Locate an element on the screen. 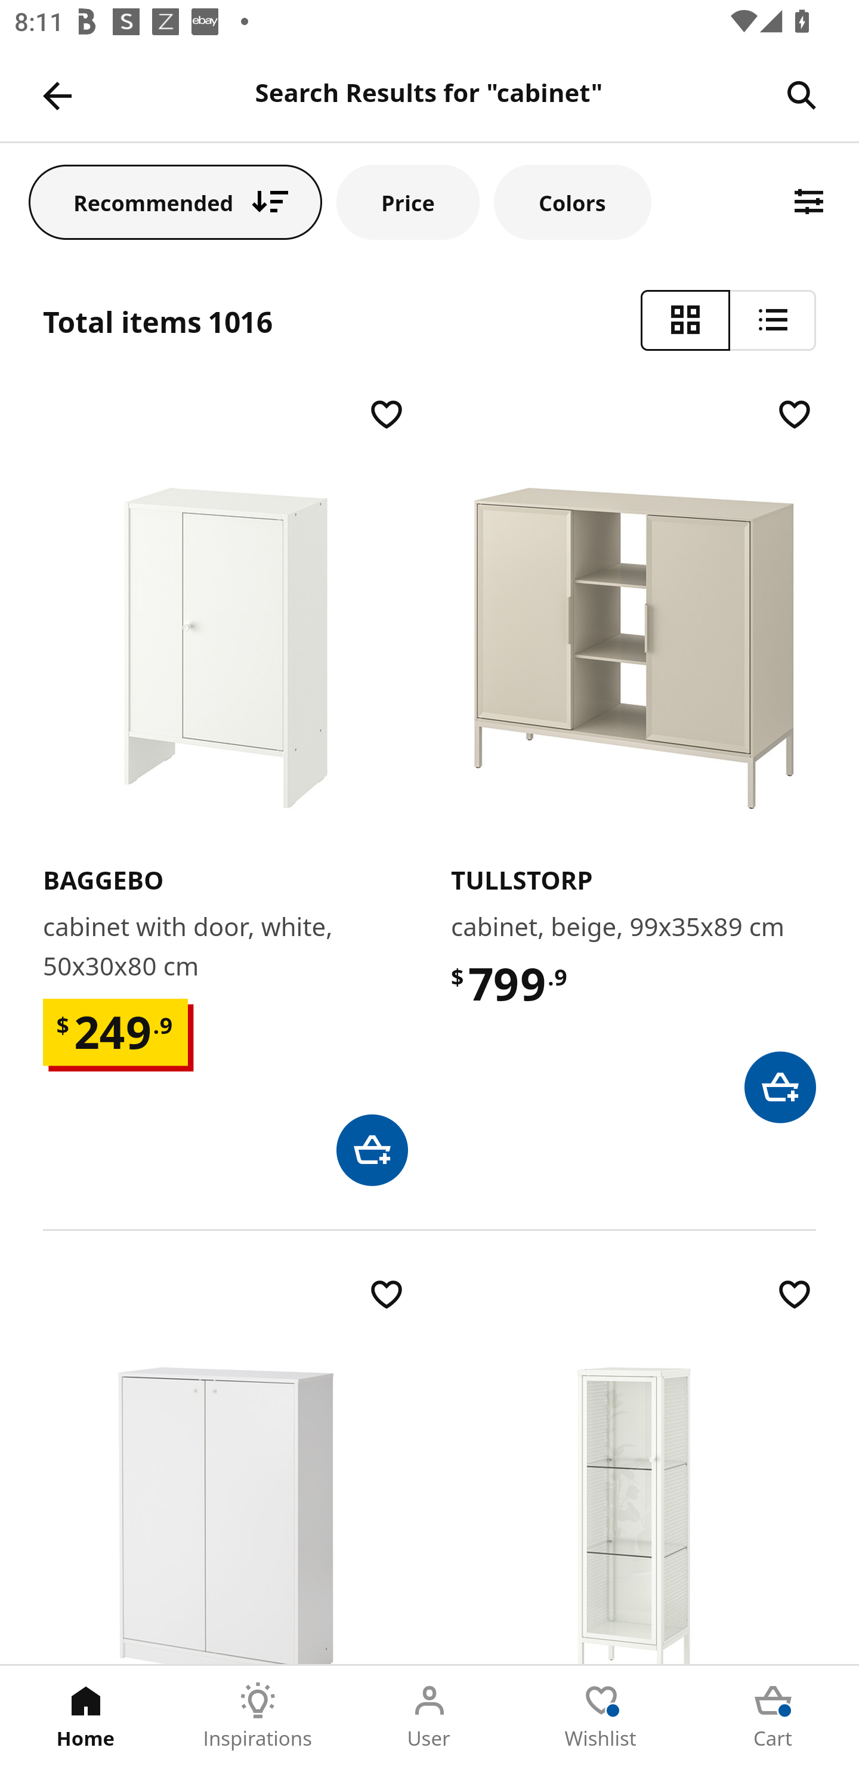  Inspirations
Tab 2 of 5 is located at coordinates (258, 1716).